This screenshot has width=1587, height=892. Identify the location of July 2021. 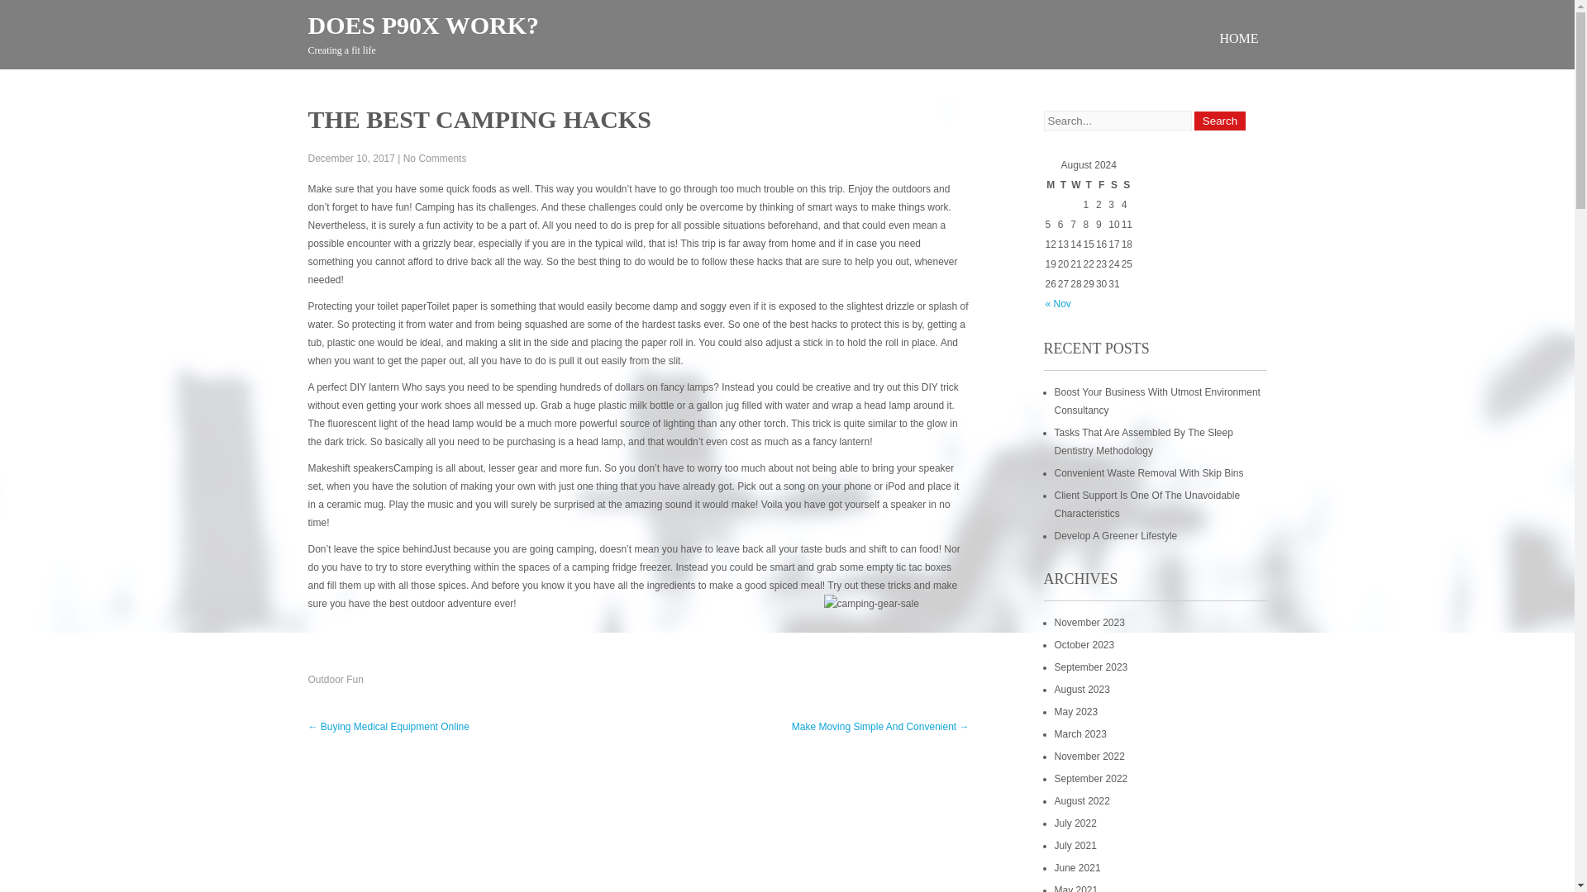
(1075, 846).